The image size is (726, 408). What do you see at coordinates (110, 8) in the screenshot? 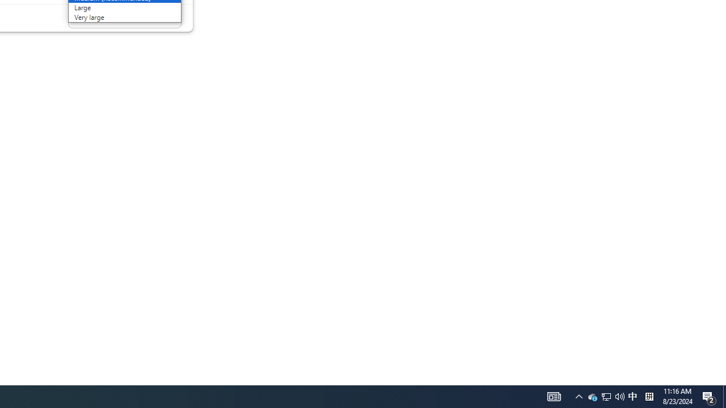
I see `Large` at bounding box center [110, 8].